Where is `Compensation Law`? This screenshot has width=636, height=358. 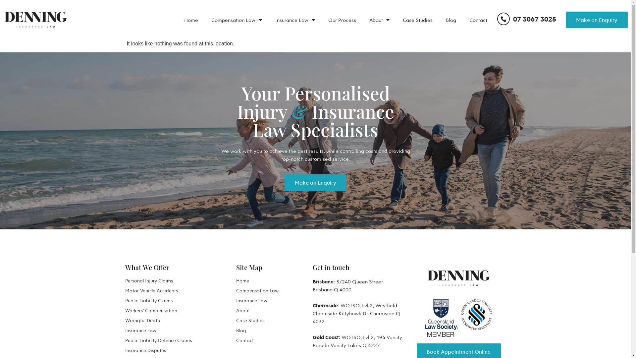
Compensation Law is located at coordinates (237, 20).